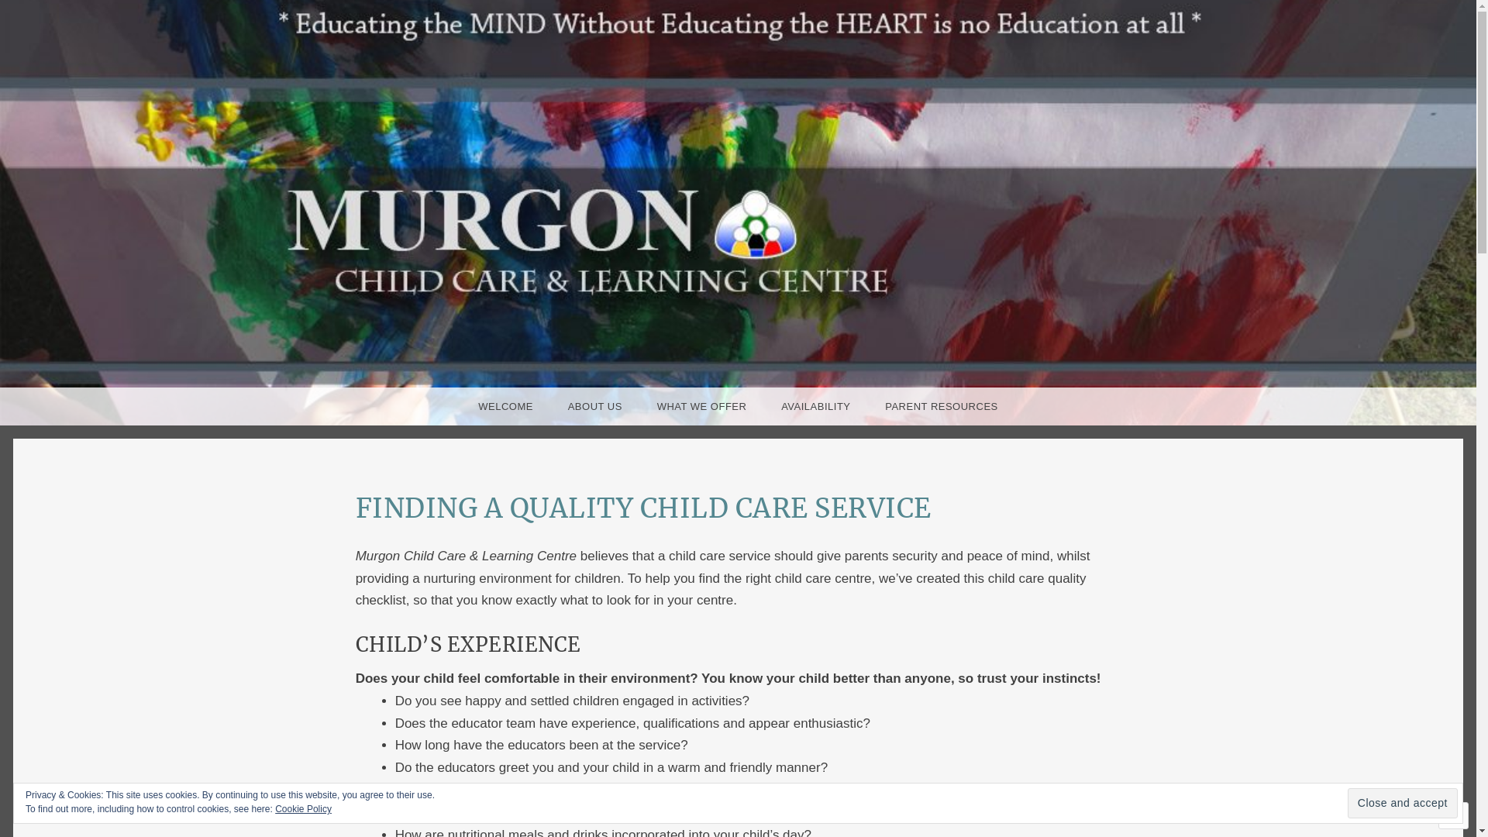  I want to click on WHAT WE OFFER, so click(702, 406).